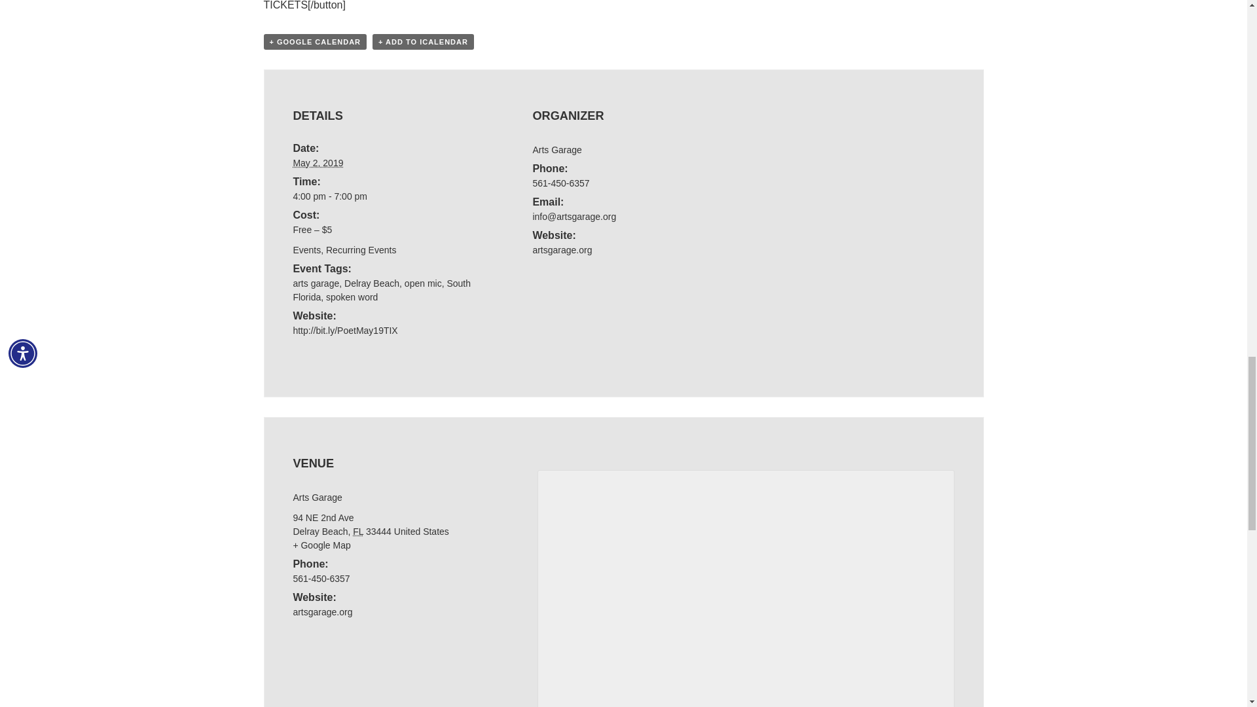 The height and width of the screenshot is (707, 1257). I want to click on Add to Google Calendar, so click(314, 41).